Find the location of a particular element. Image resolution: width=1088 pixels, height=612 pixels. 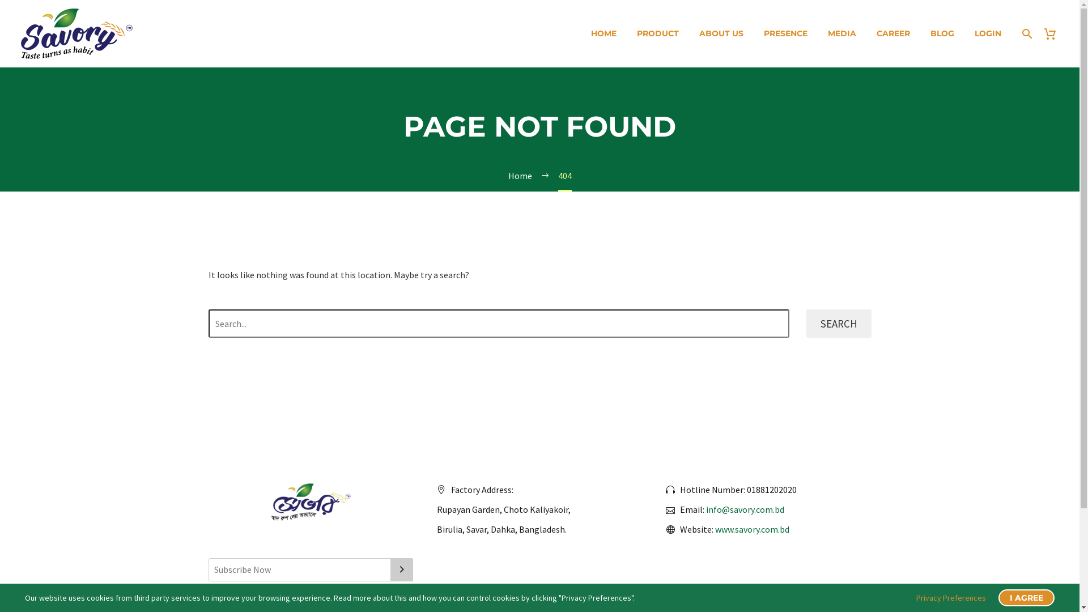

Privacy Preferences is located at coordinates (951, 598).